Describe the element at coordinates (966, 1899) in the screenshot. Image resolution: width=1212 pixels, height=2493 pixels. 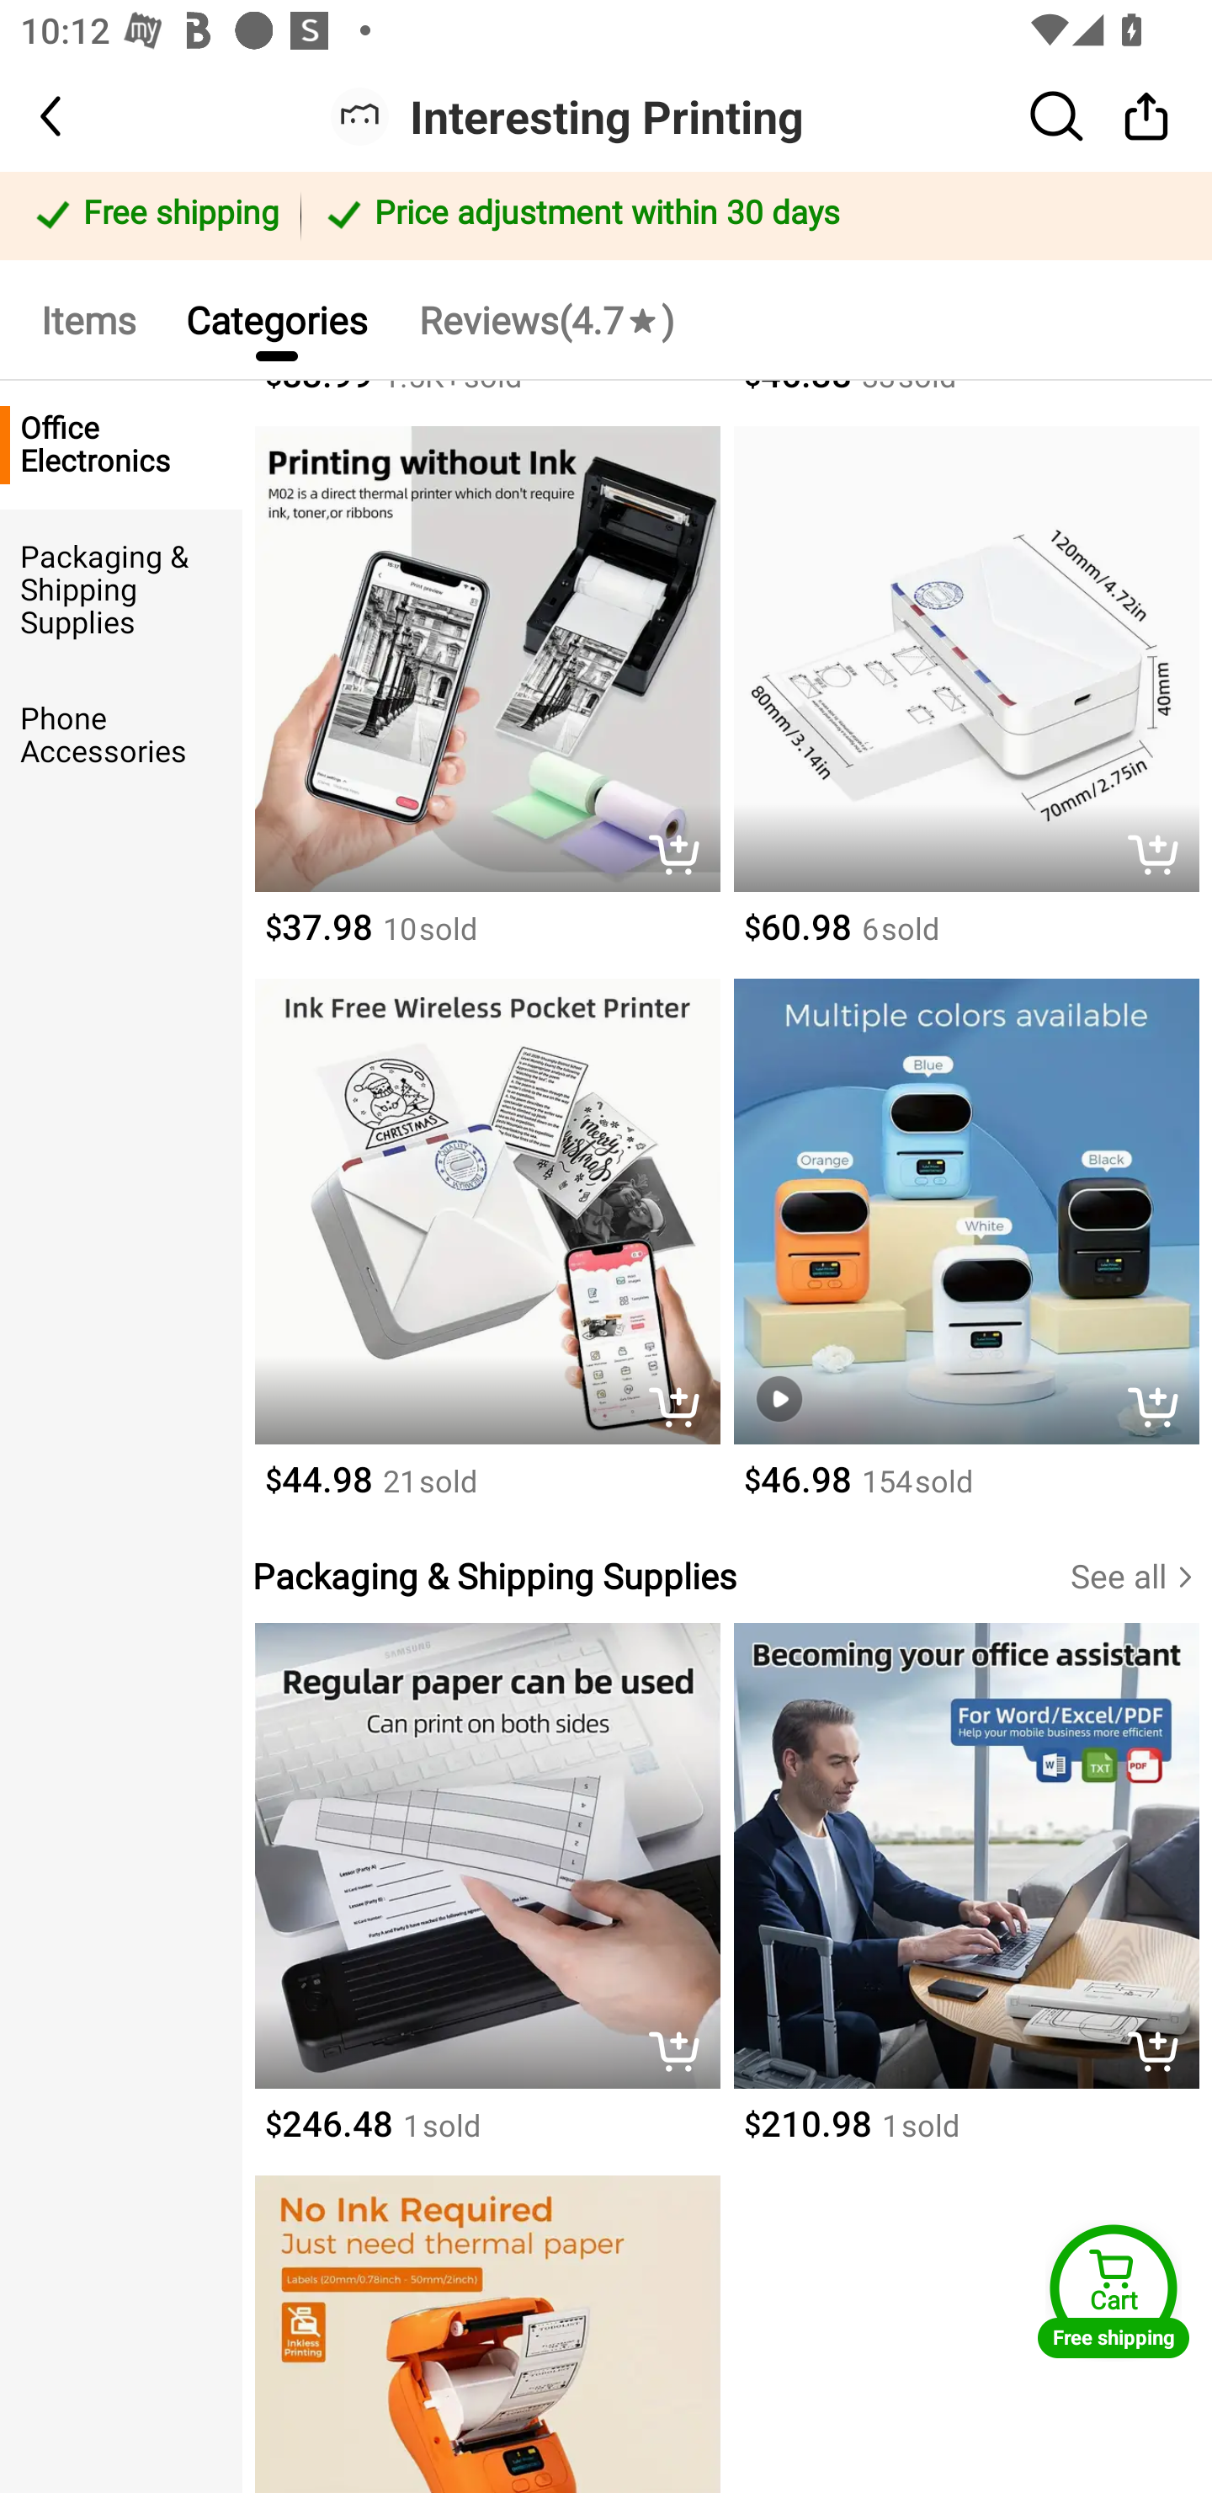
I see `delete $210.98 1￼sold` at that location.